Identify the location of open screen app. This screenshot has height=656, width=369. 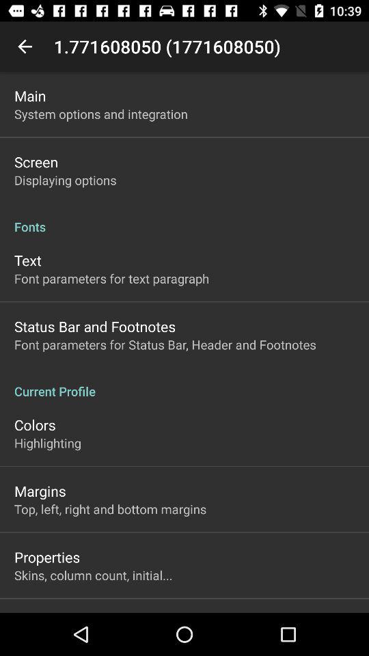
(36, 161).